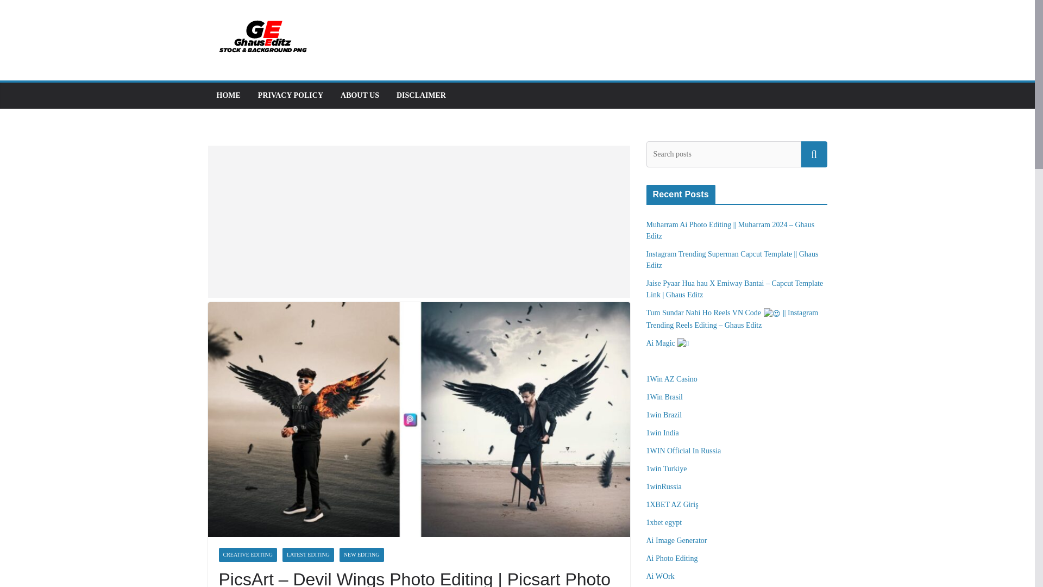 This screenshot has width=1043, height=587. Describe the element at coordinates (664, 486) in the screenshot. I see `1winRussia` at that location.